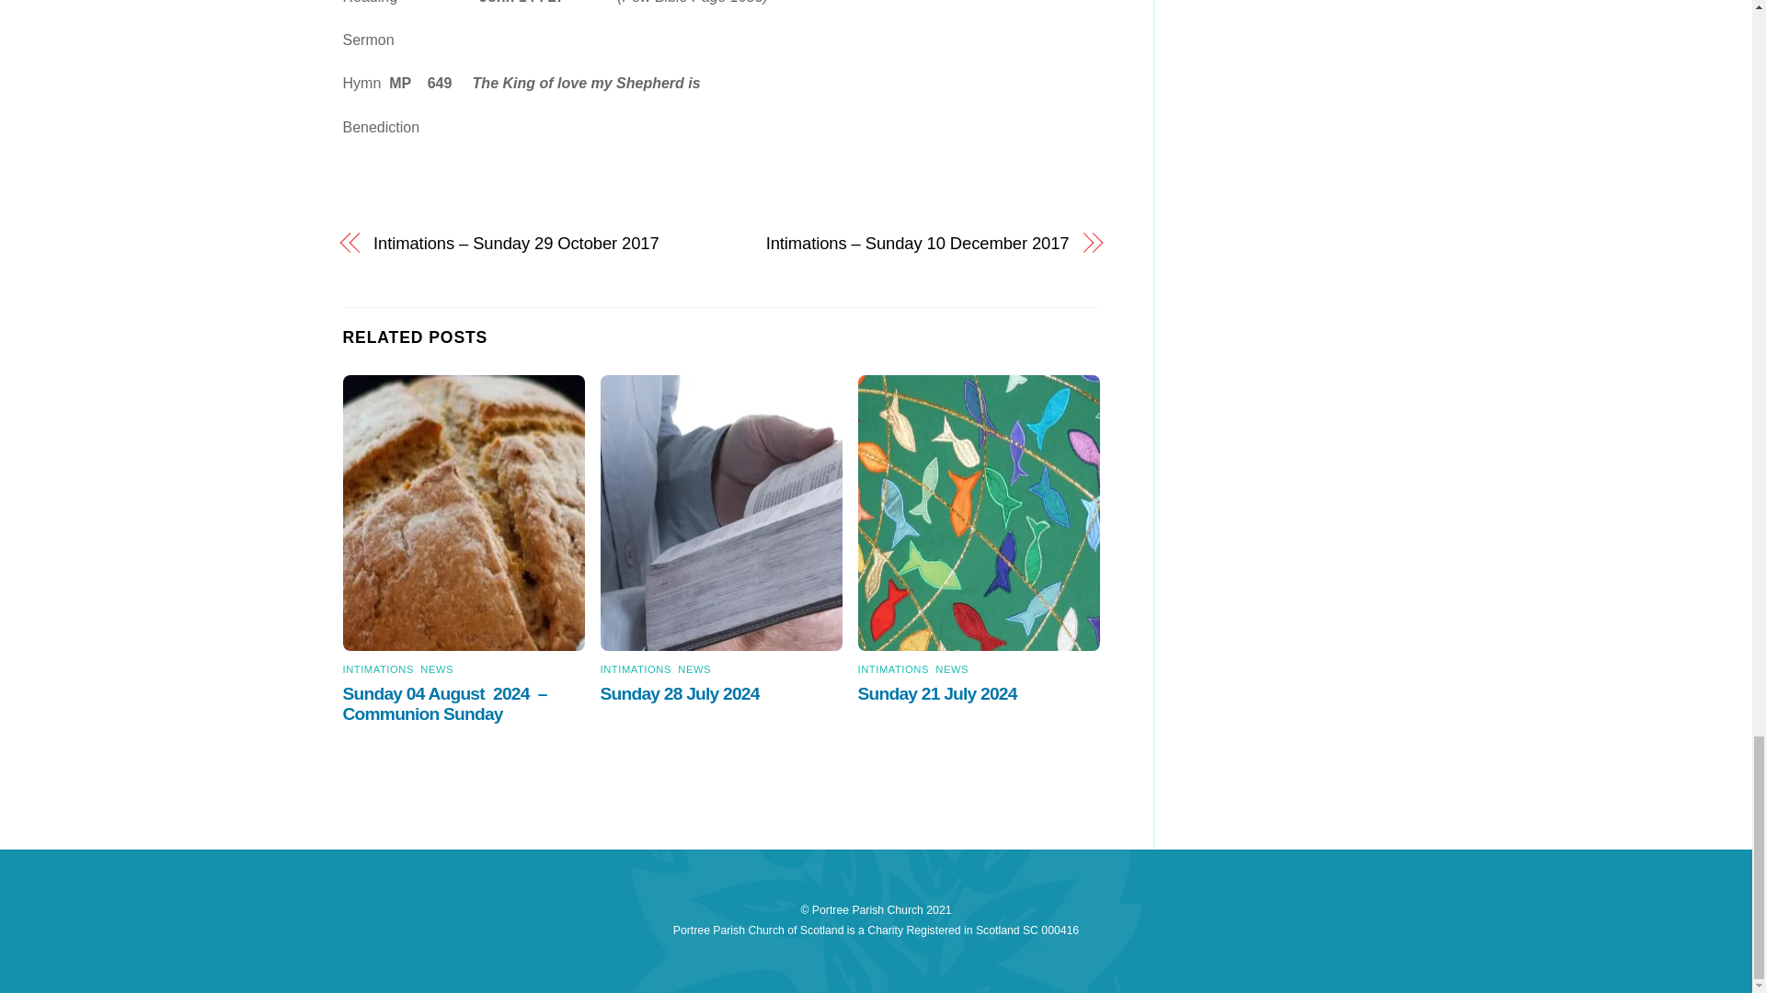  I want to click on NEWS, so click(436, 669).